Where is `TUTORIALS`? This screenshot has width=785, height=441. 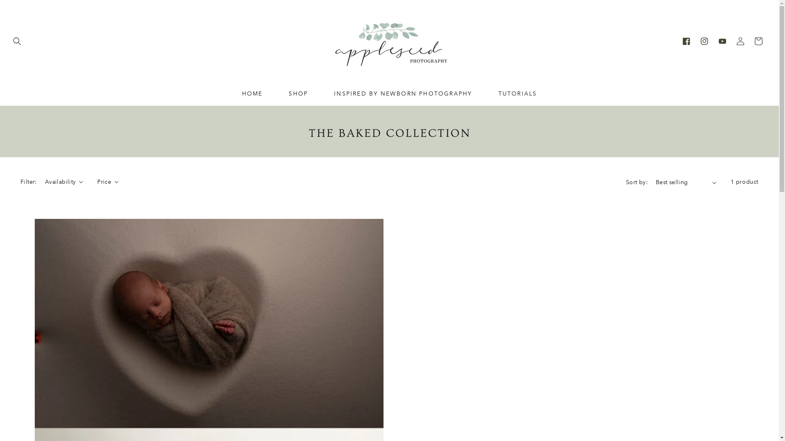
TUTORIALS is located at coordinates (518, 94).